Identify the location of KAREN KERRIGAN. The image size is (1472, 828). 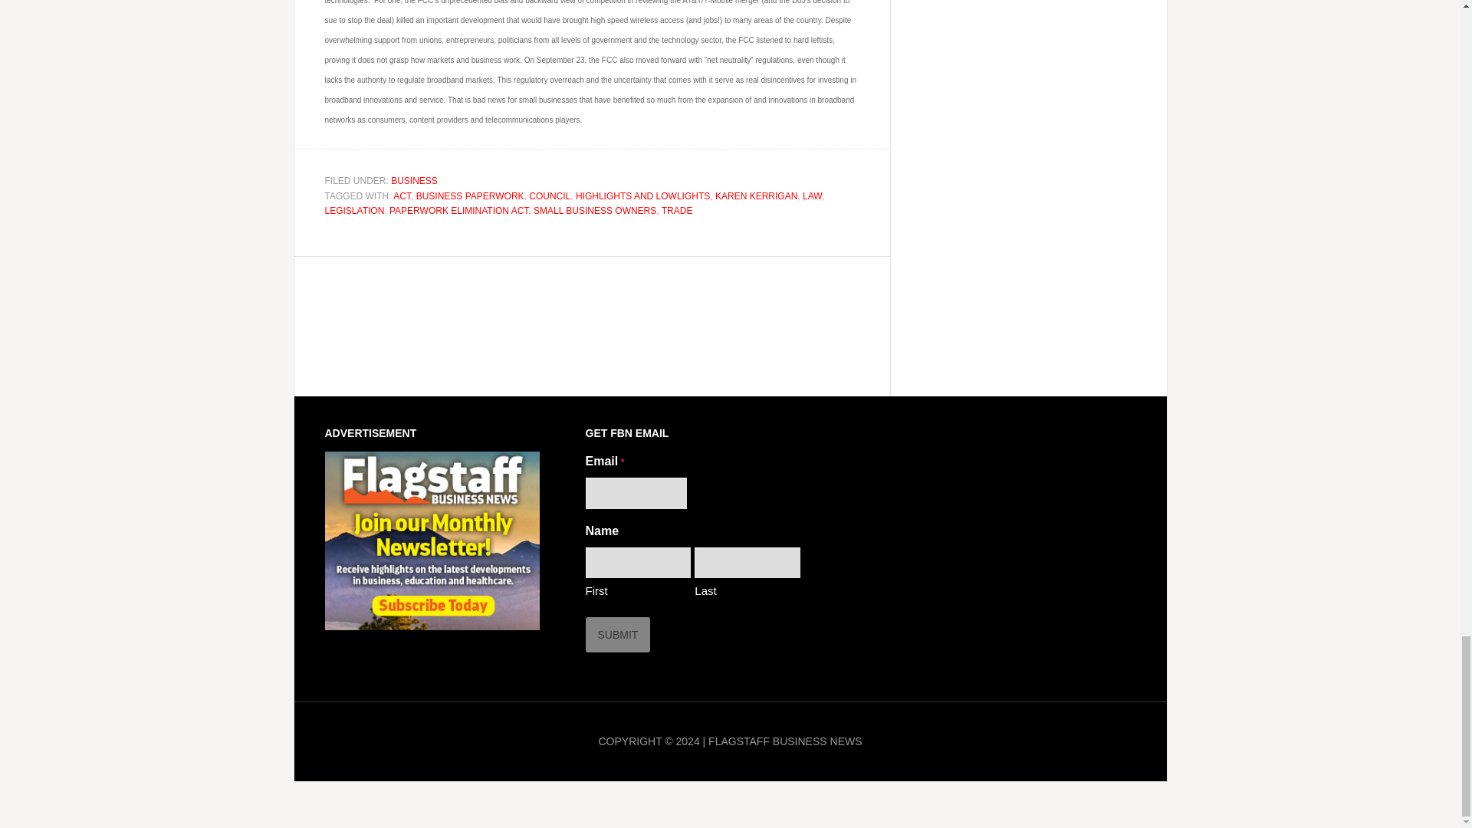
(756, 195).